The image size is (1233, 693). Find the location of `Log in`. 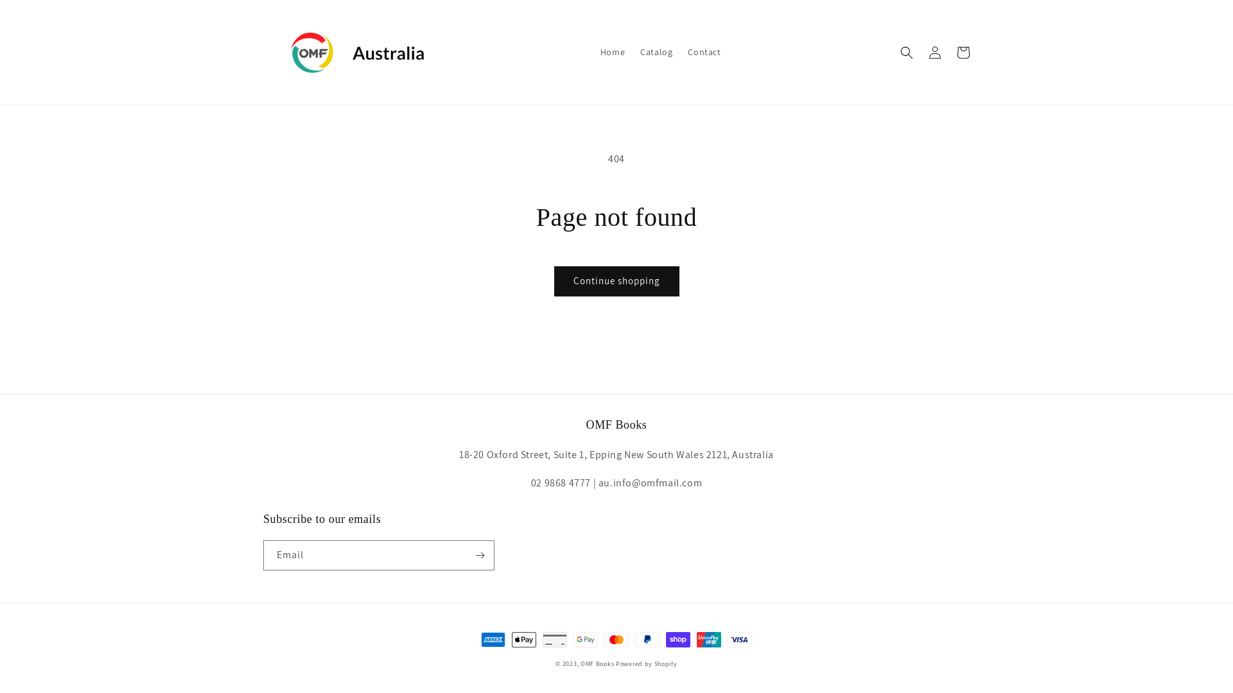

Log in is located at coordinates (935, 53).